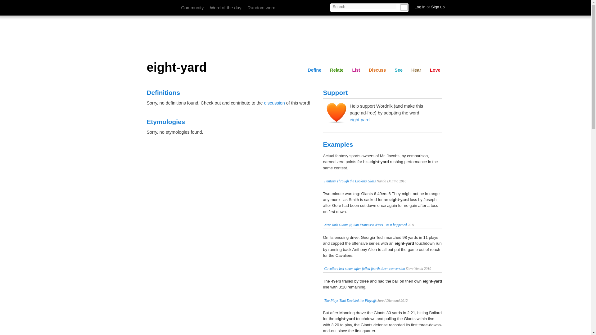 The image size is (596, 335). What do you see at coordinates (225, 8) in the screenshot?
I see `Word of the day` at bounding box center [225, 8].